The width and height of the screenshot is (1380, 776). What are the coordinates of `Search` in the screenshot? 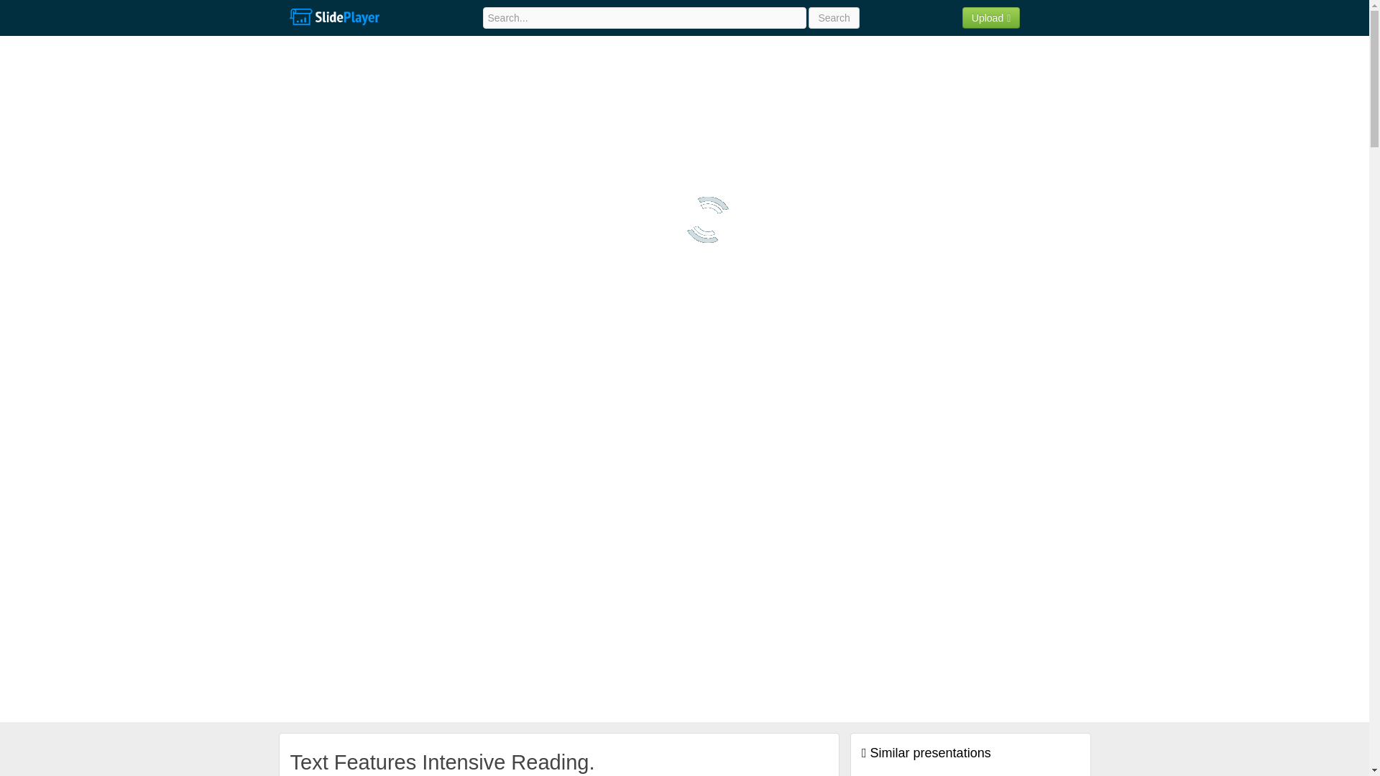 It's located at (834, 17).